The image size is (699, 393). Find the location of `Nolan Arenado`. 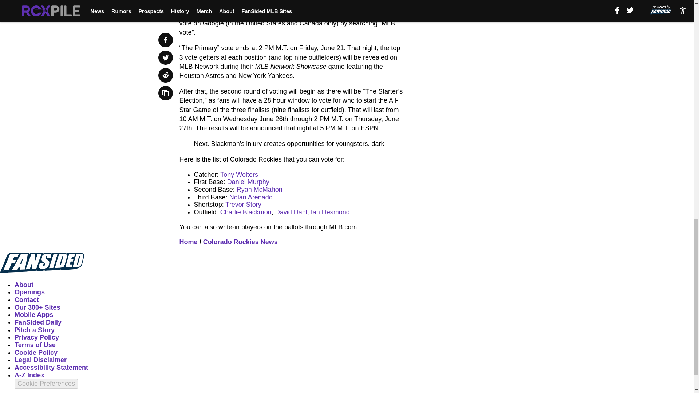

Nolan Arenado is located at coordinates (250, 197).